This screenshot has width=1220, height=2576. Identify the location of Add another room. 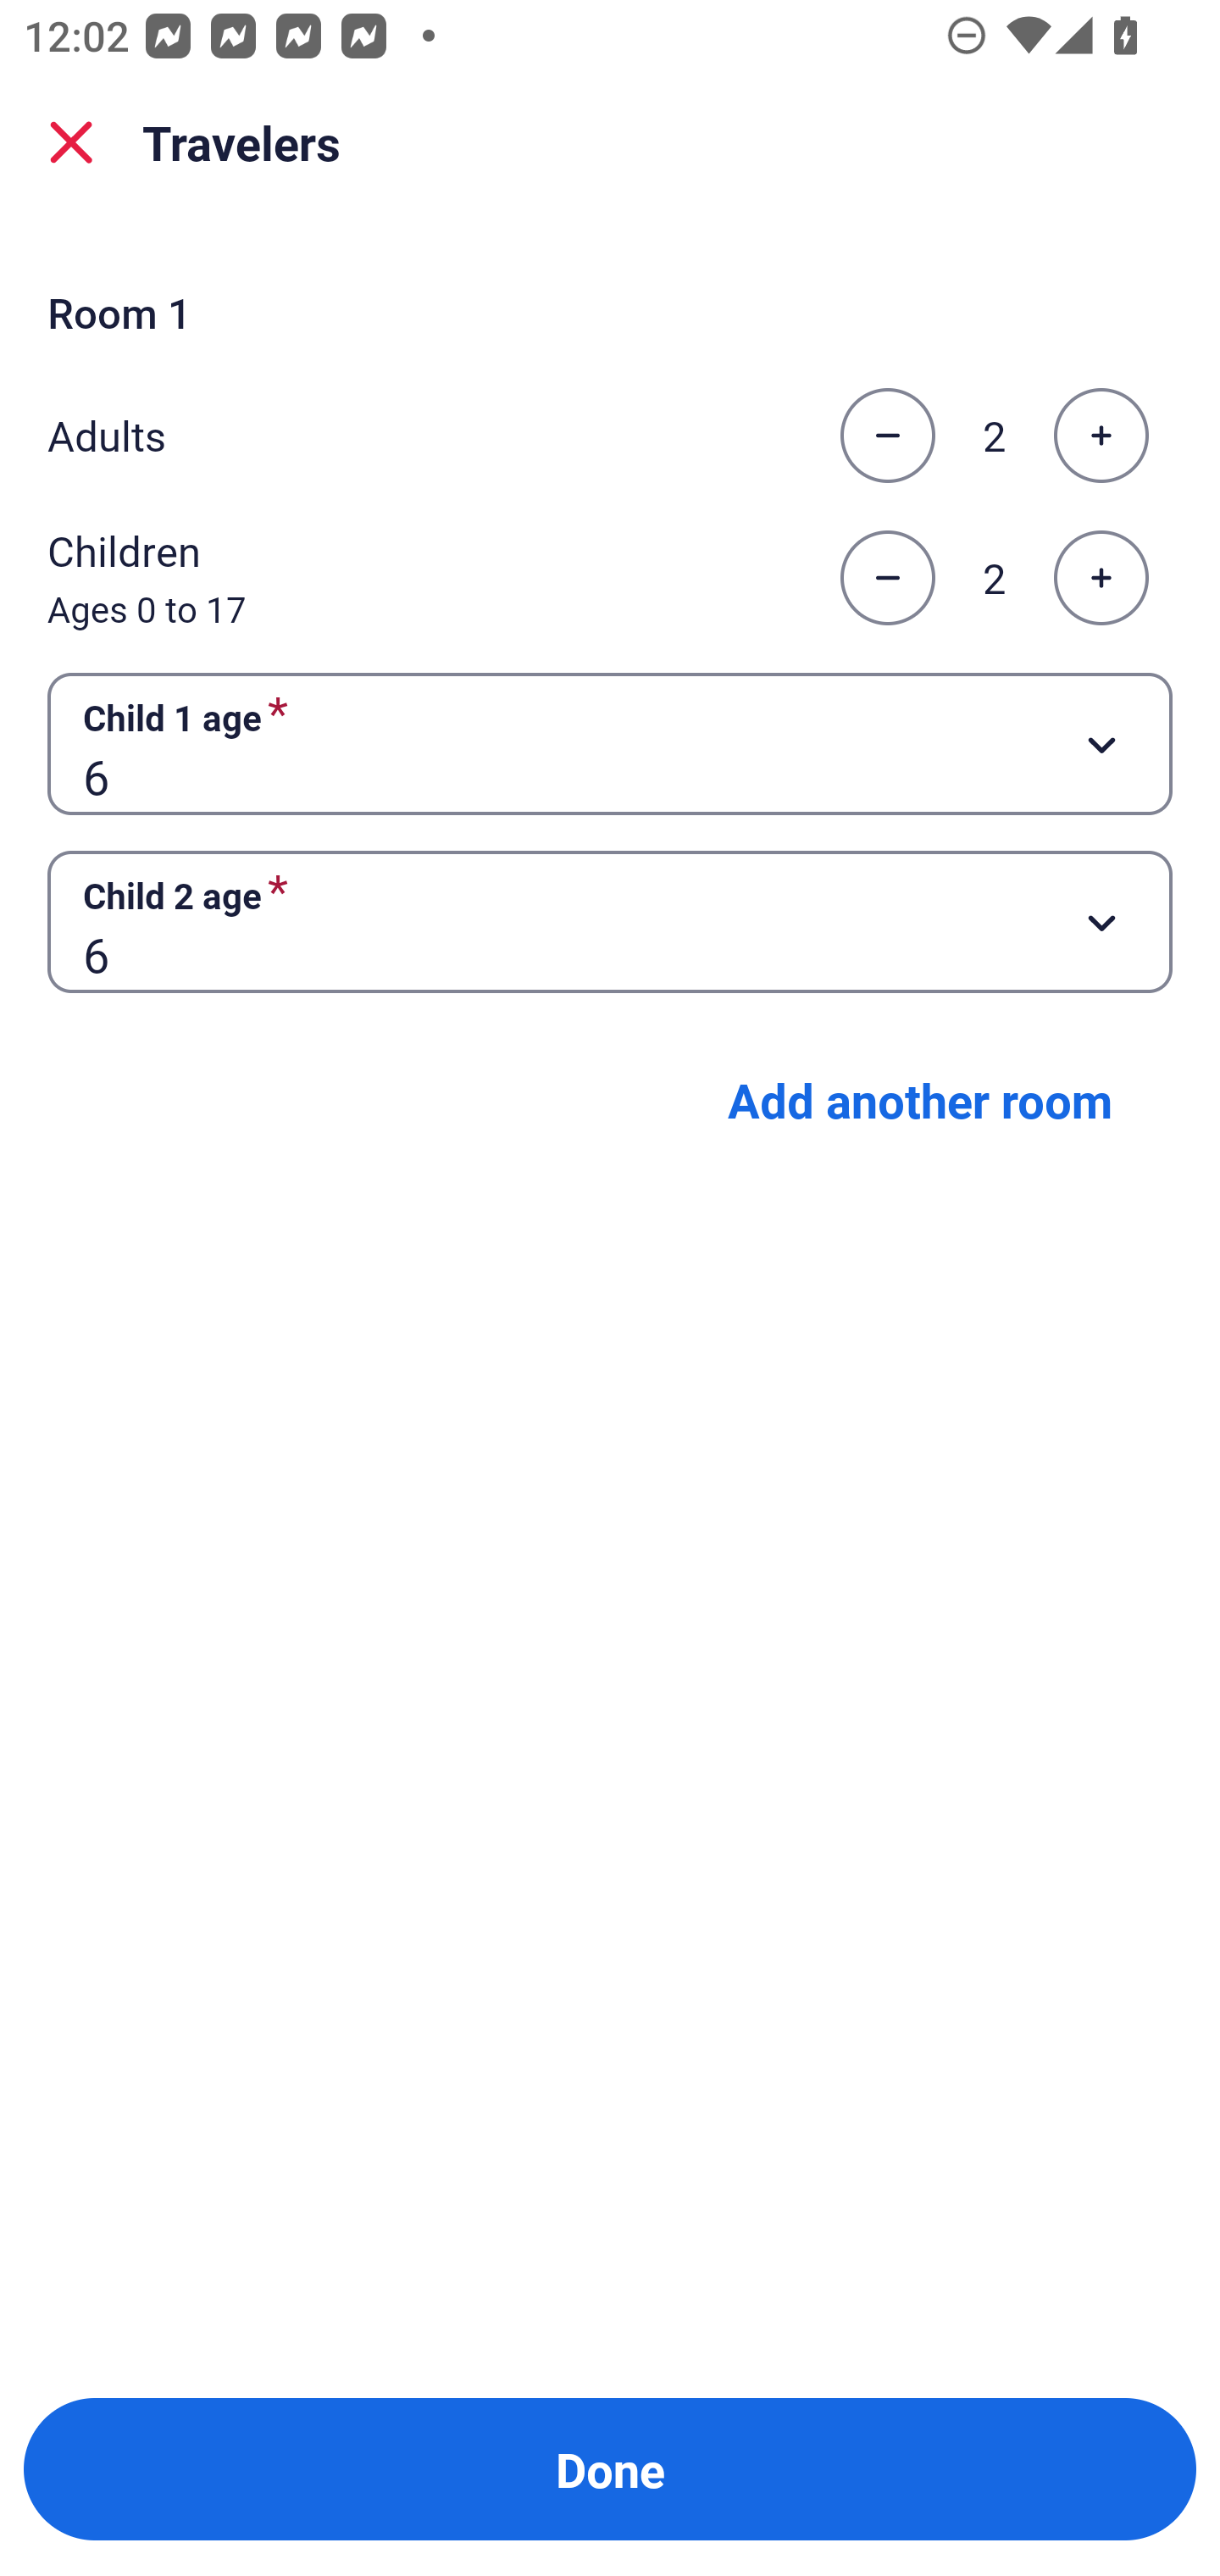
(920, 1100).